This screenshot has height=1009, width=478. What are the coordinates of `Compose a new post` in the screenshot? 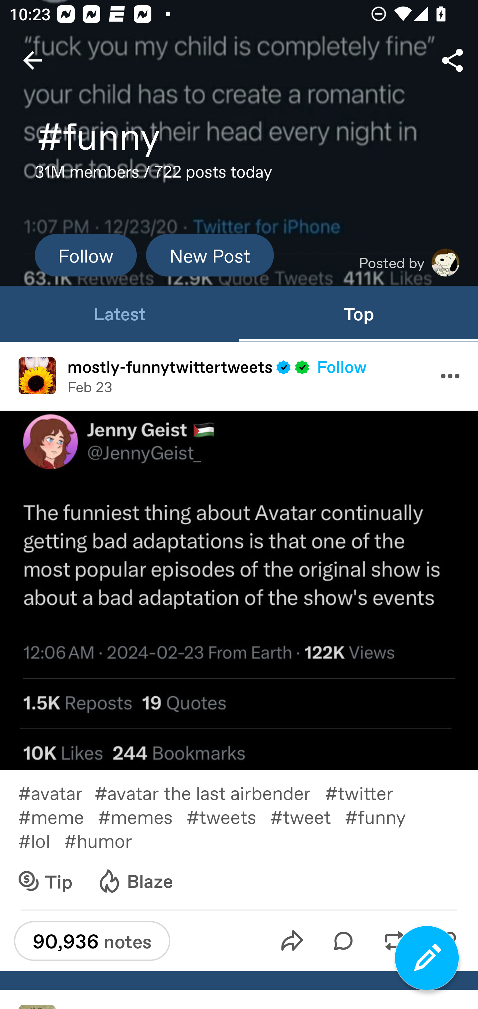 It's located at (427, 958).